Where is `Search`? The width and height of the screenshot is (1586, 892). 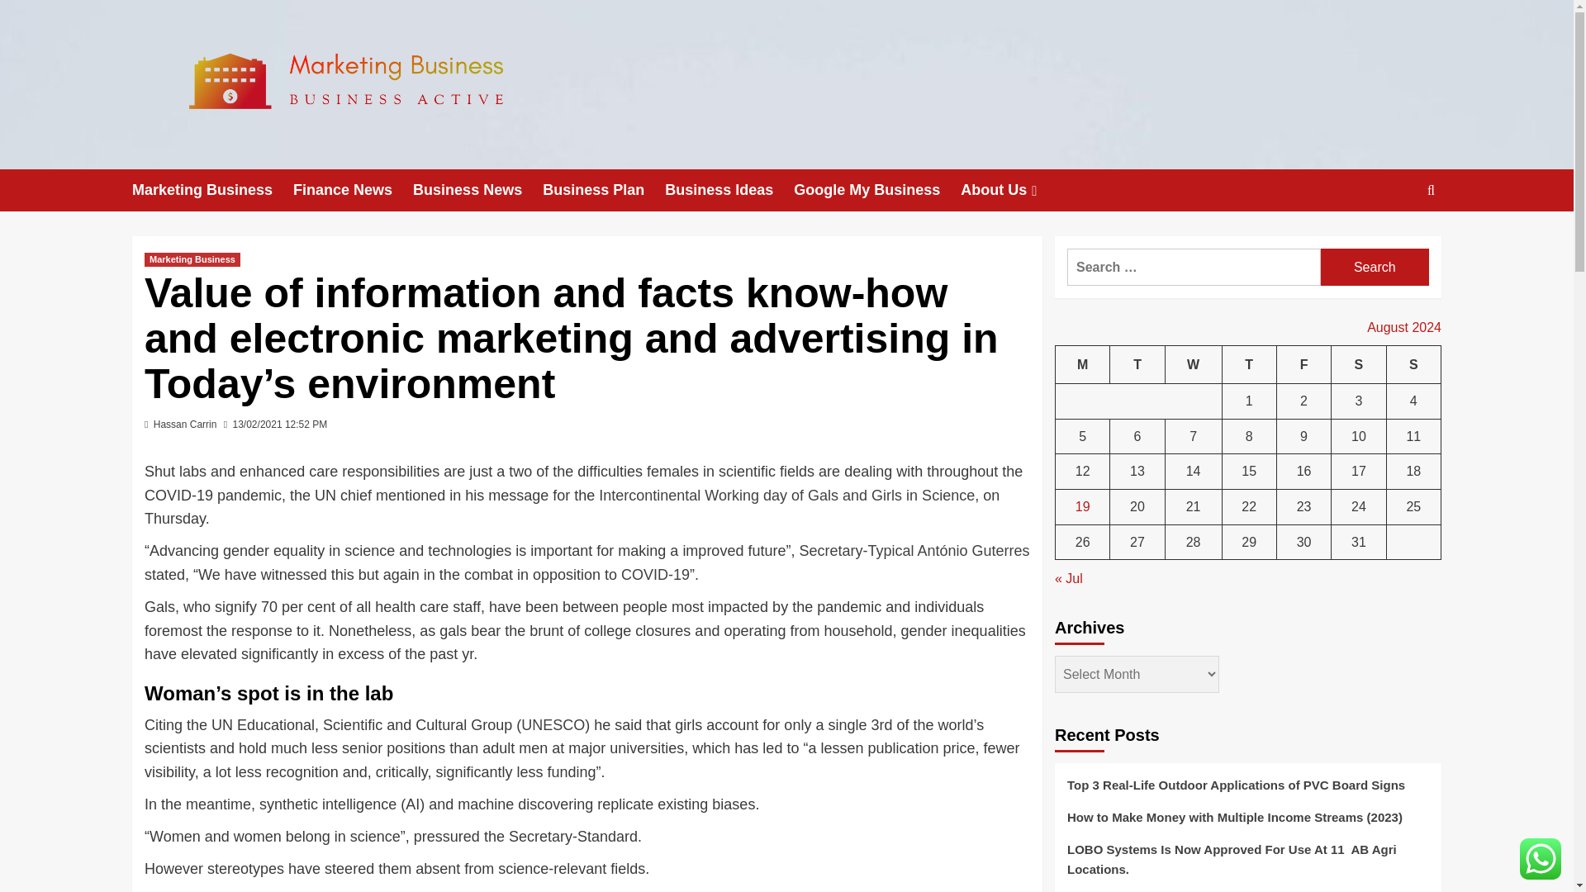 Search is located at coordinates (1375, 267).